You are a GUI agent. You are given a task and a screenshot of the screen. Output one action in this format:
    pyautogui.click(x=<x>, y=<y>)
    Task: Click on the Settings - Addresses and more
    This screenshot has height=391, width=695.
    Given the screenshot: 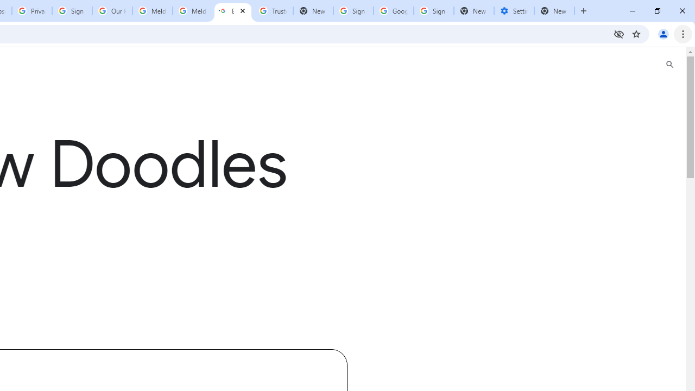 What is the action you would take?
    pyautogui.click(x=514, y=11)
    